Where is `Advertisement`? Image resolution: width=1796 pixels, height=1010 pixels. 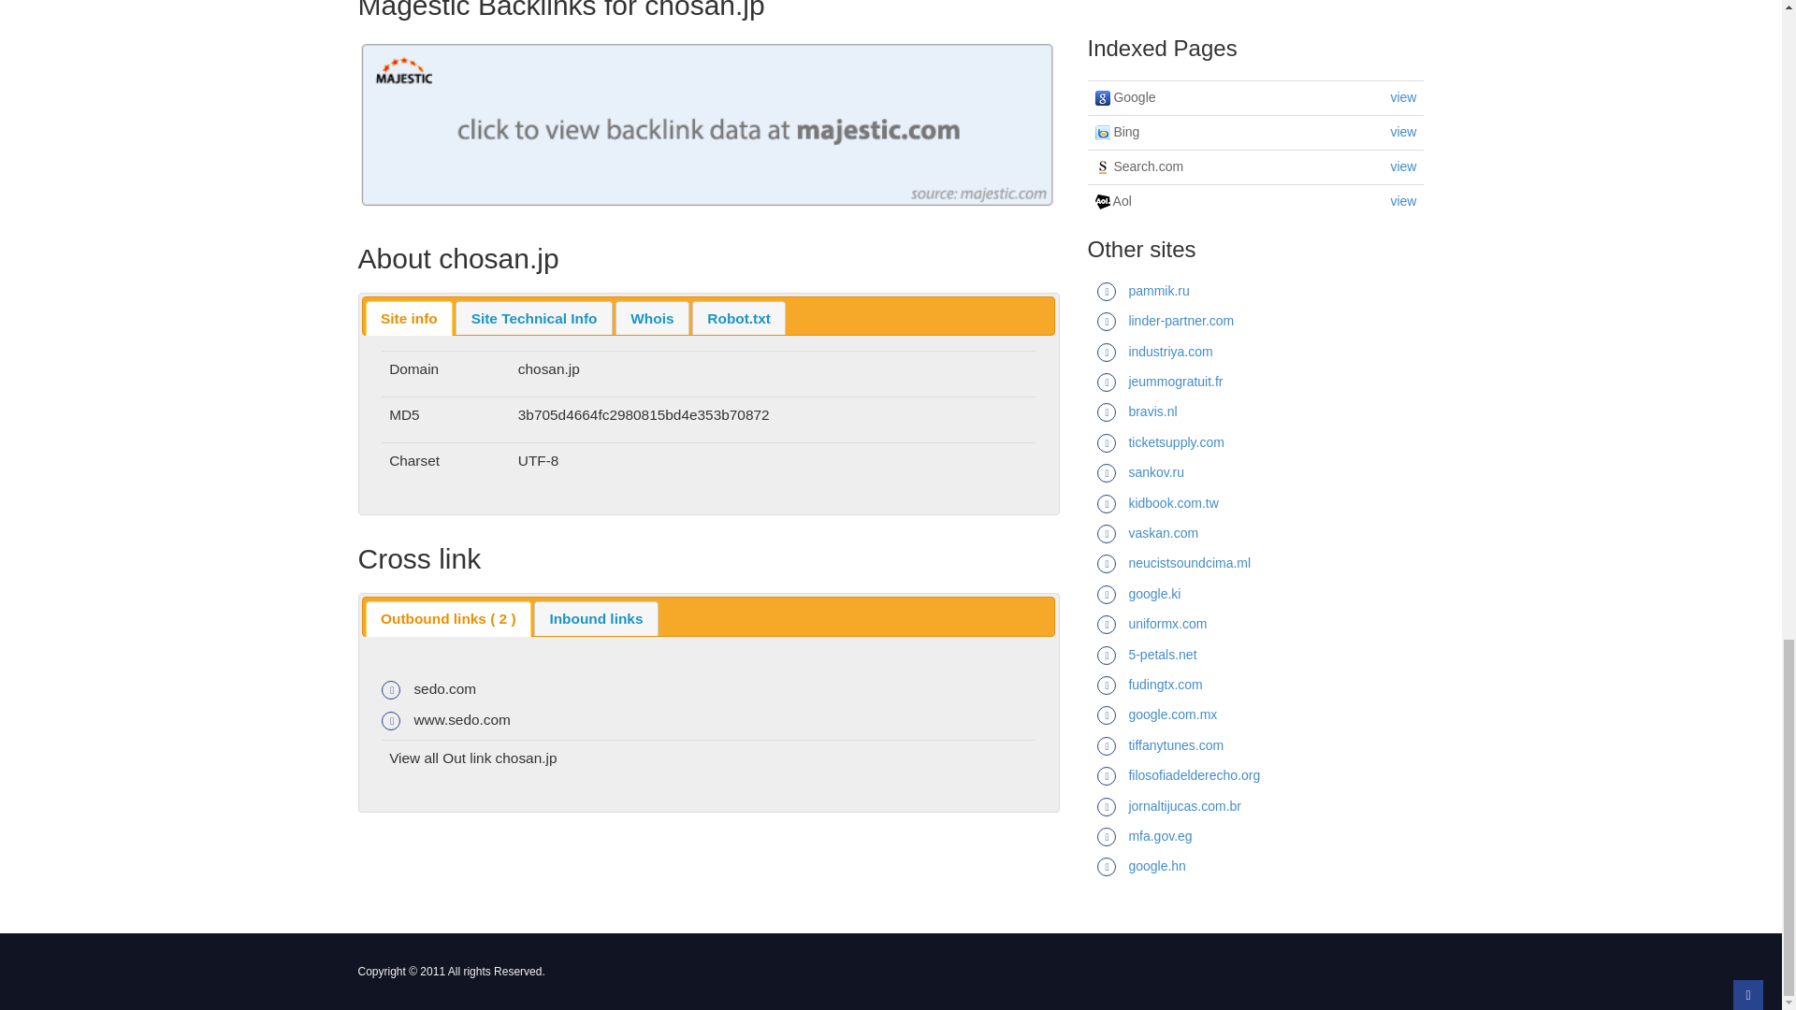
Advertisement is located at coordinates (1255, 9).